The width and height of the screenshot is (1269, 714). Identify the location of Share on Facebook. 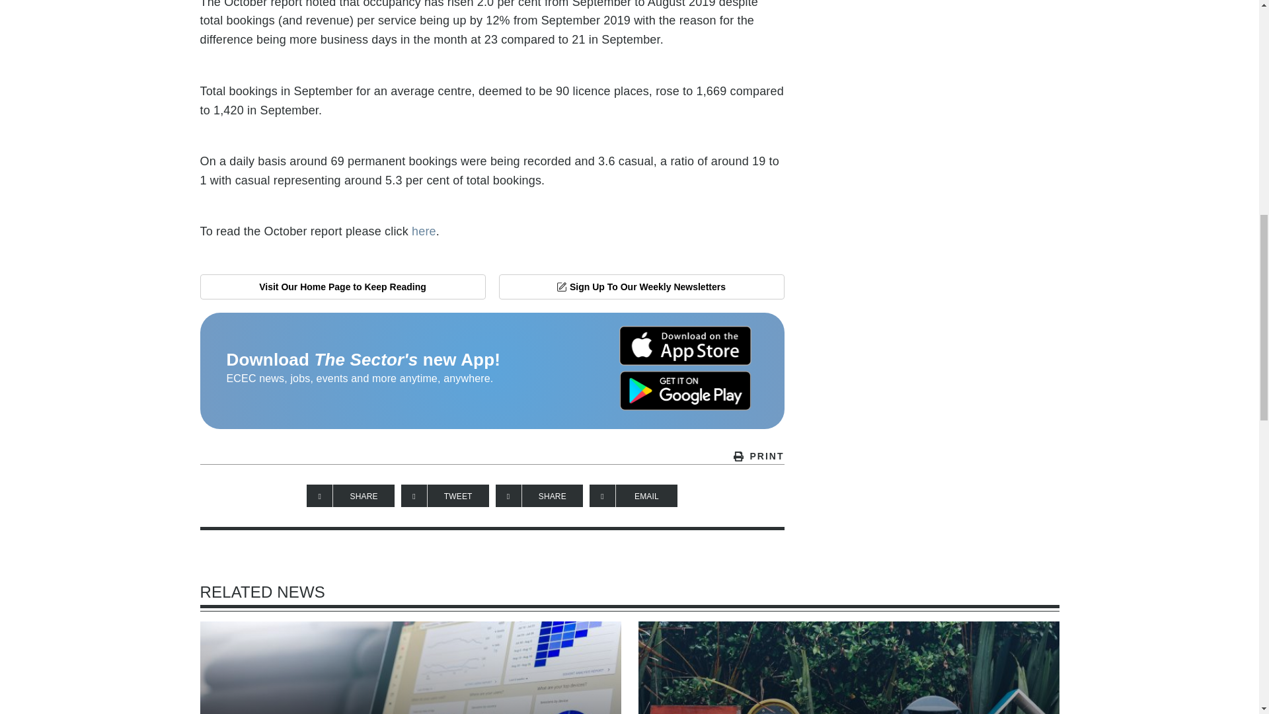
(350, 496).